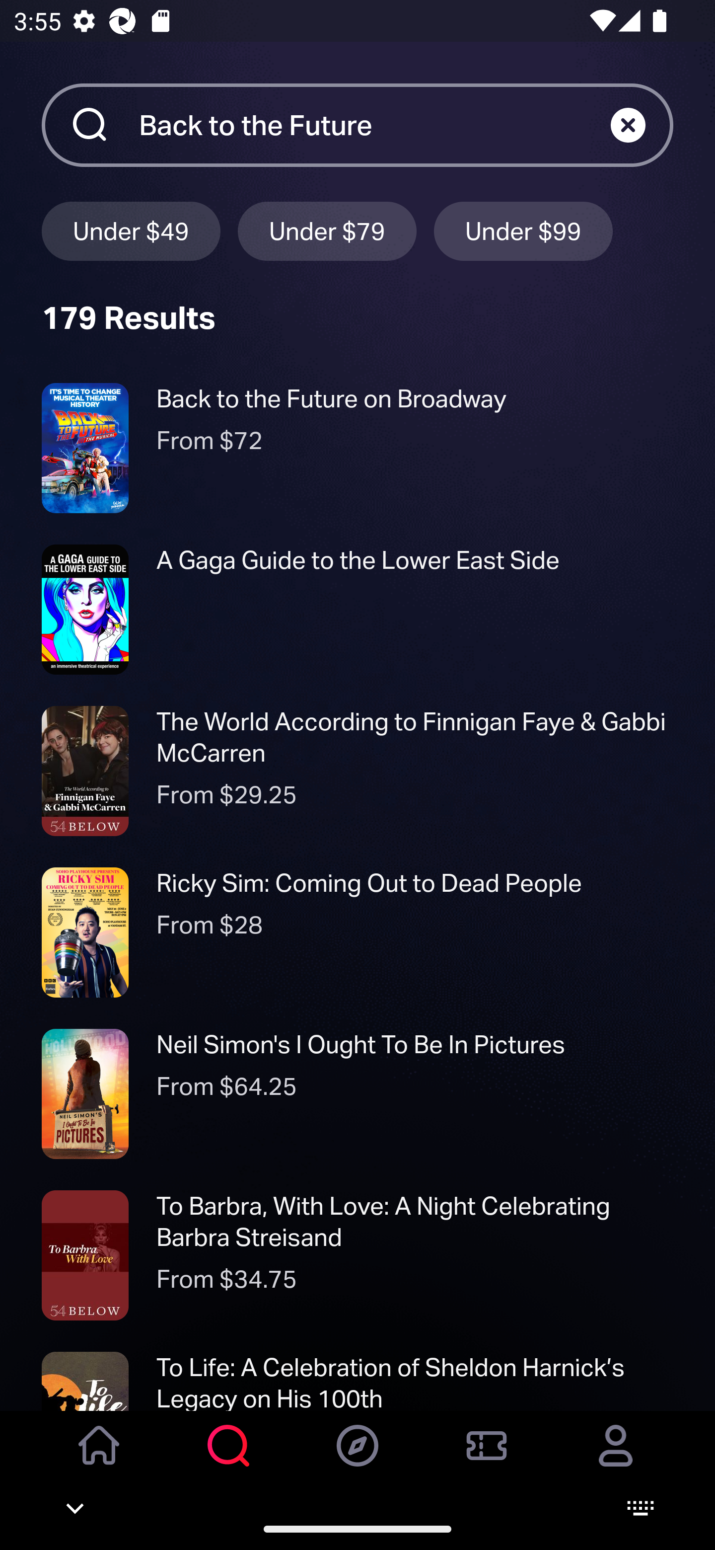 This screenshot has height=1550, width=715. What do you see at coordinates (523, 231) in the screenshot?
I see `Under $99` at bounding box center [523, 231].